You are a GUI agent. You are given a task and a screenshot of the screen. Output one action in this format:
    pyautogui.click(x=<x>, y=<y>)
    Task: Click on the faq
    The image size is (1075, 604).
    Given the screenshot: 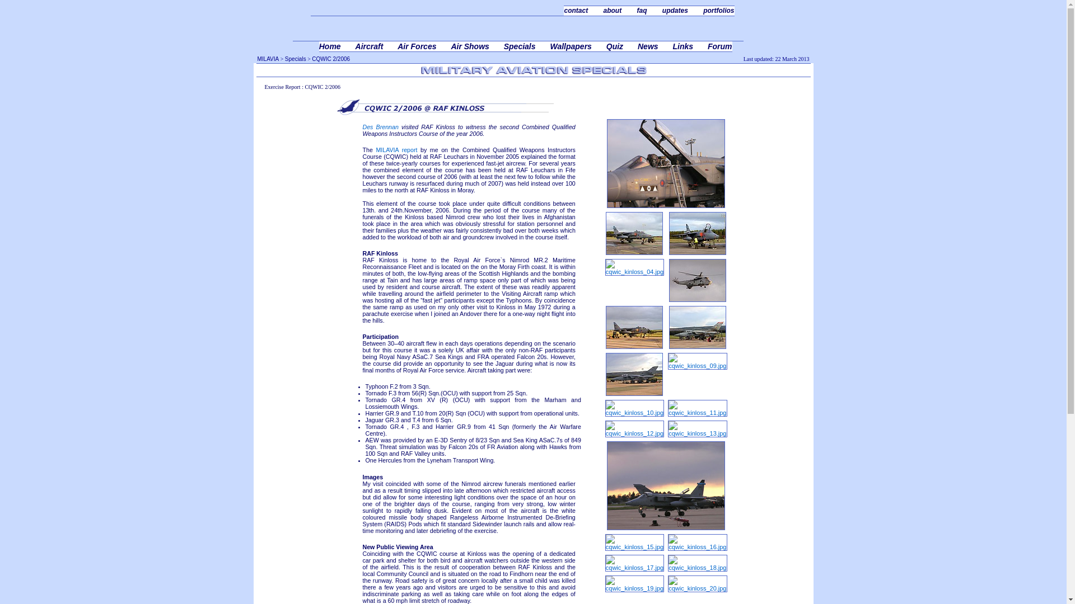 What is the action you would take?
    pyautogui.click(x=649, y=11)
    